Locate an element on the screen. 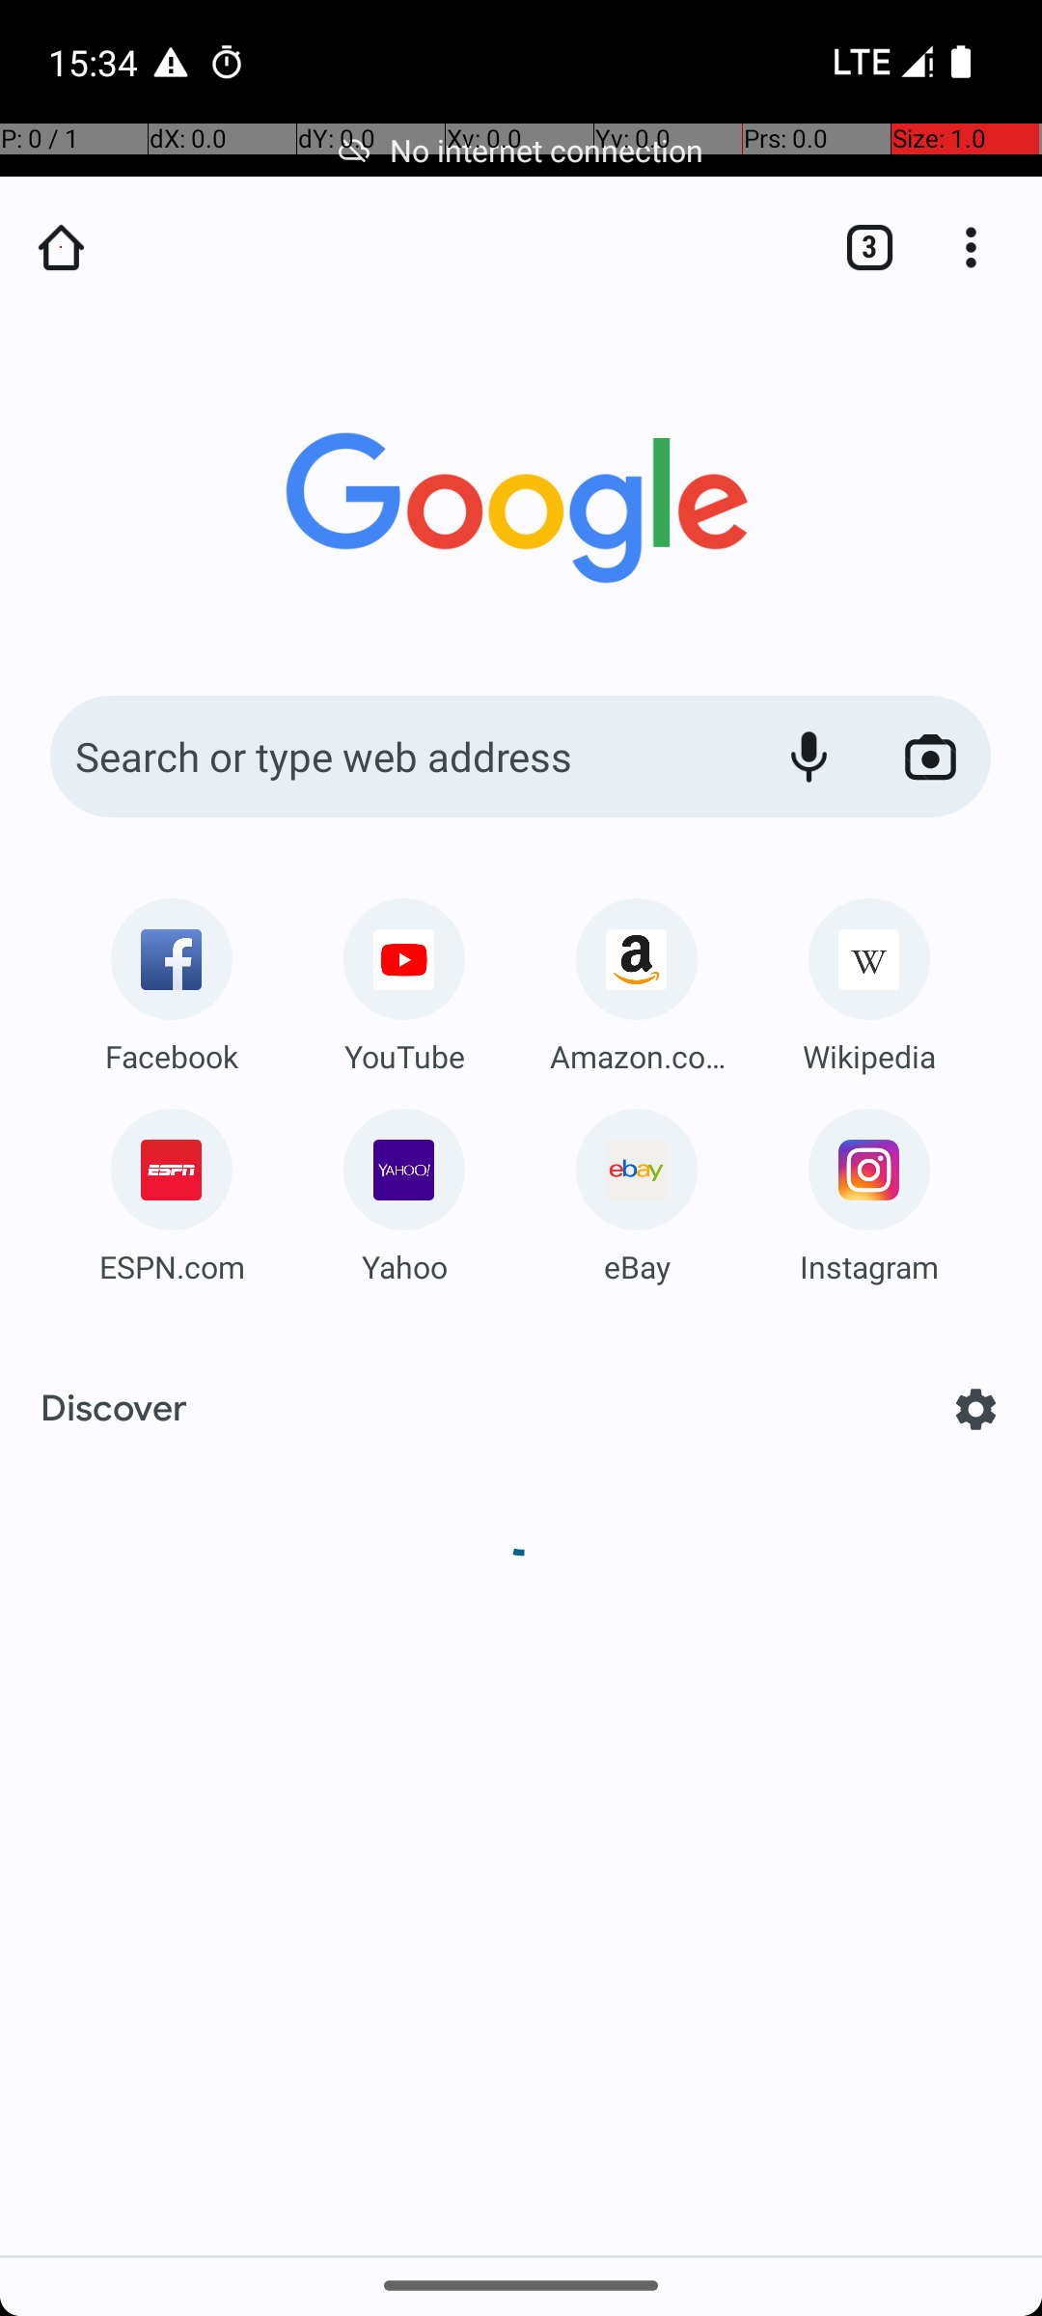  Start voice search is located at coordinates (809, 757).